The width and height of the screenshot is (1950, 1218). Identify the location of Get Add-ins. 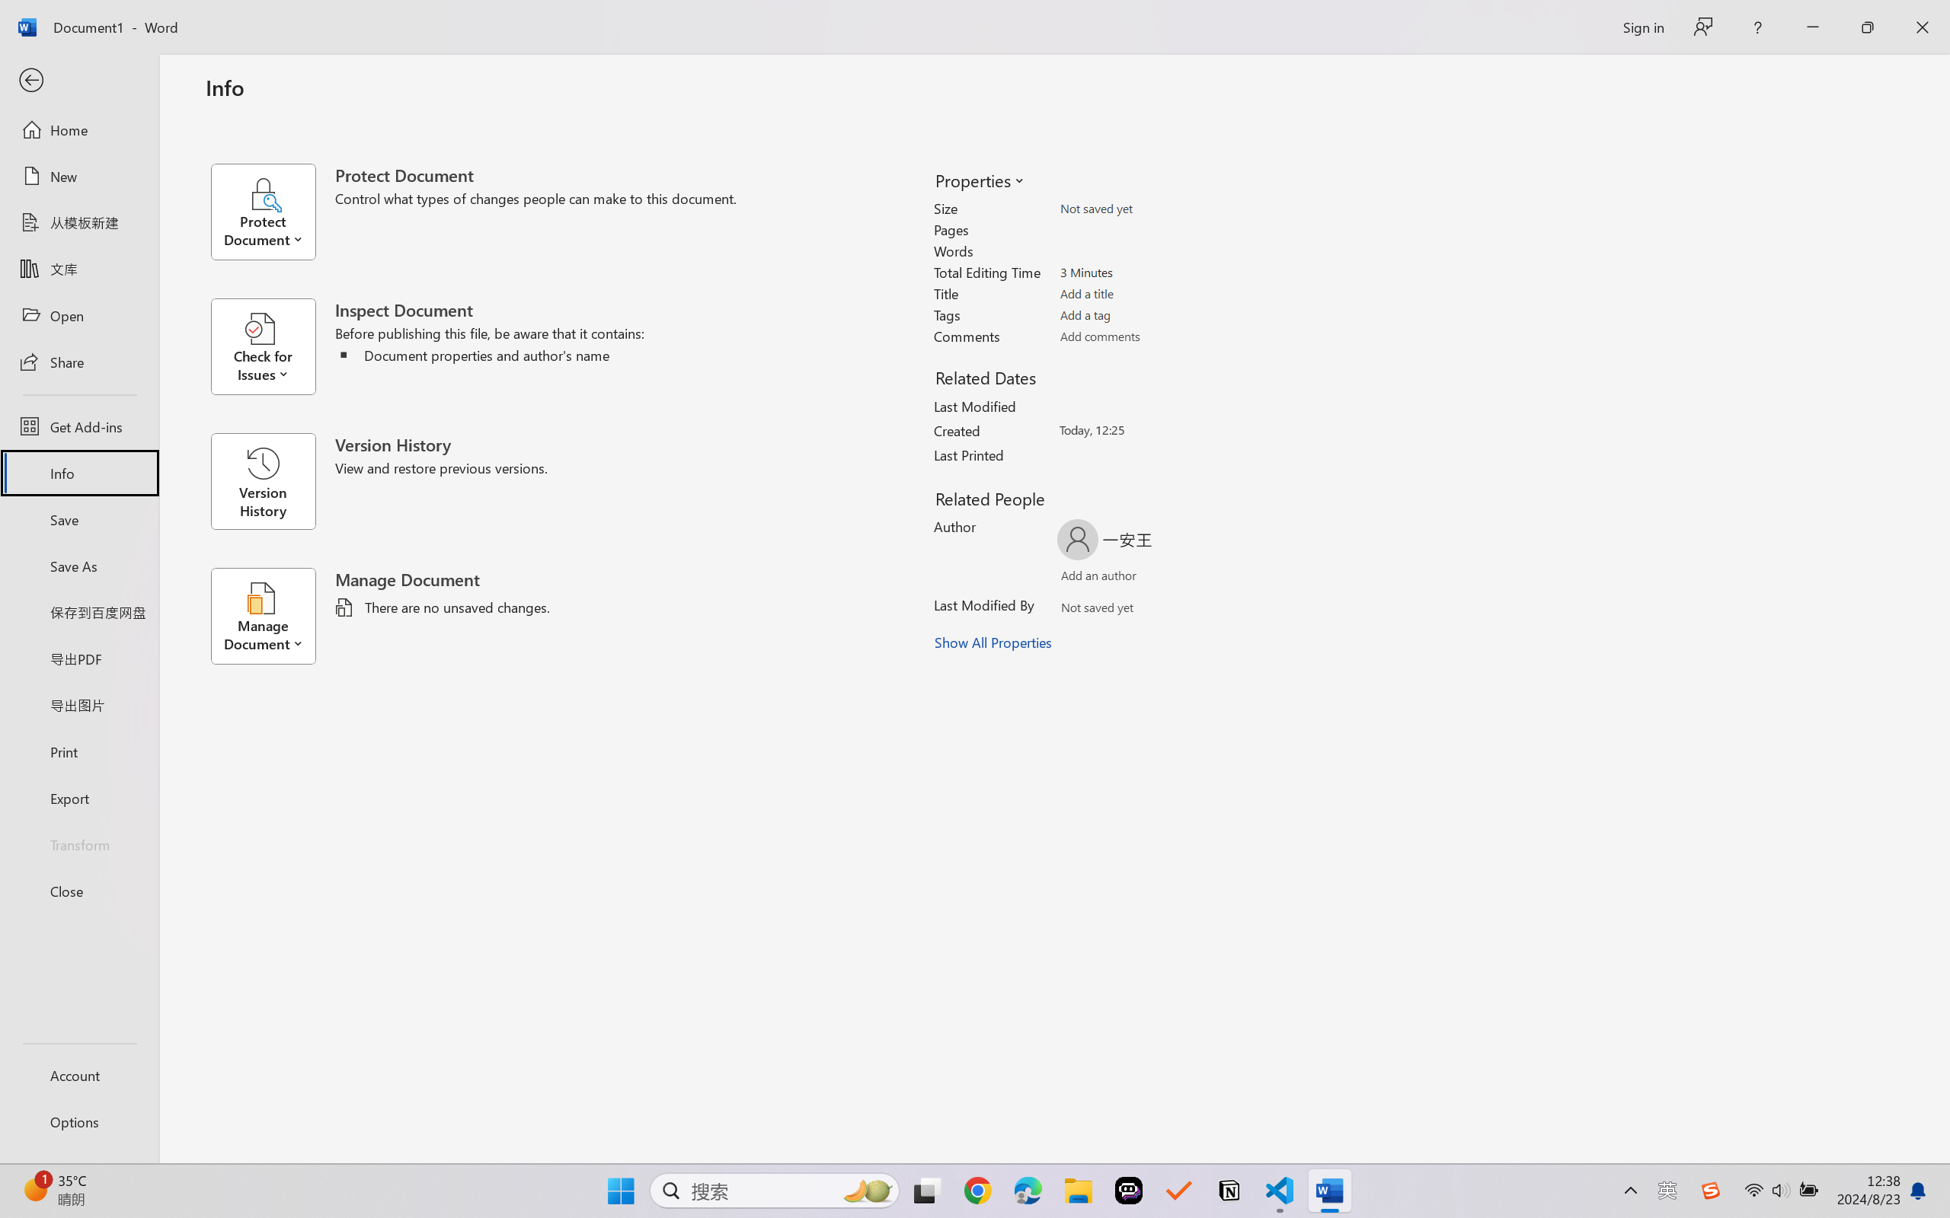
(79, 426).